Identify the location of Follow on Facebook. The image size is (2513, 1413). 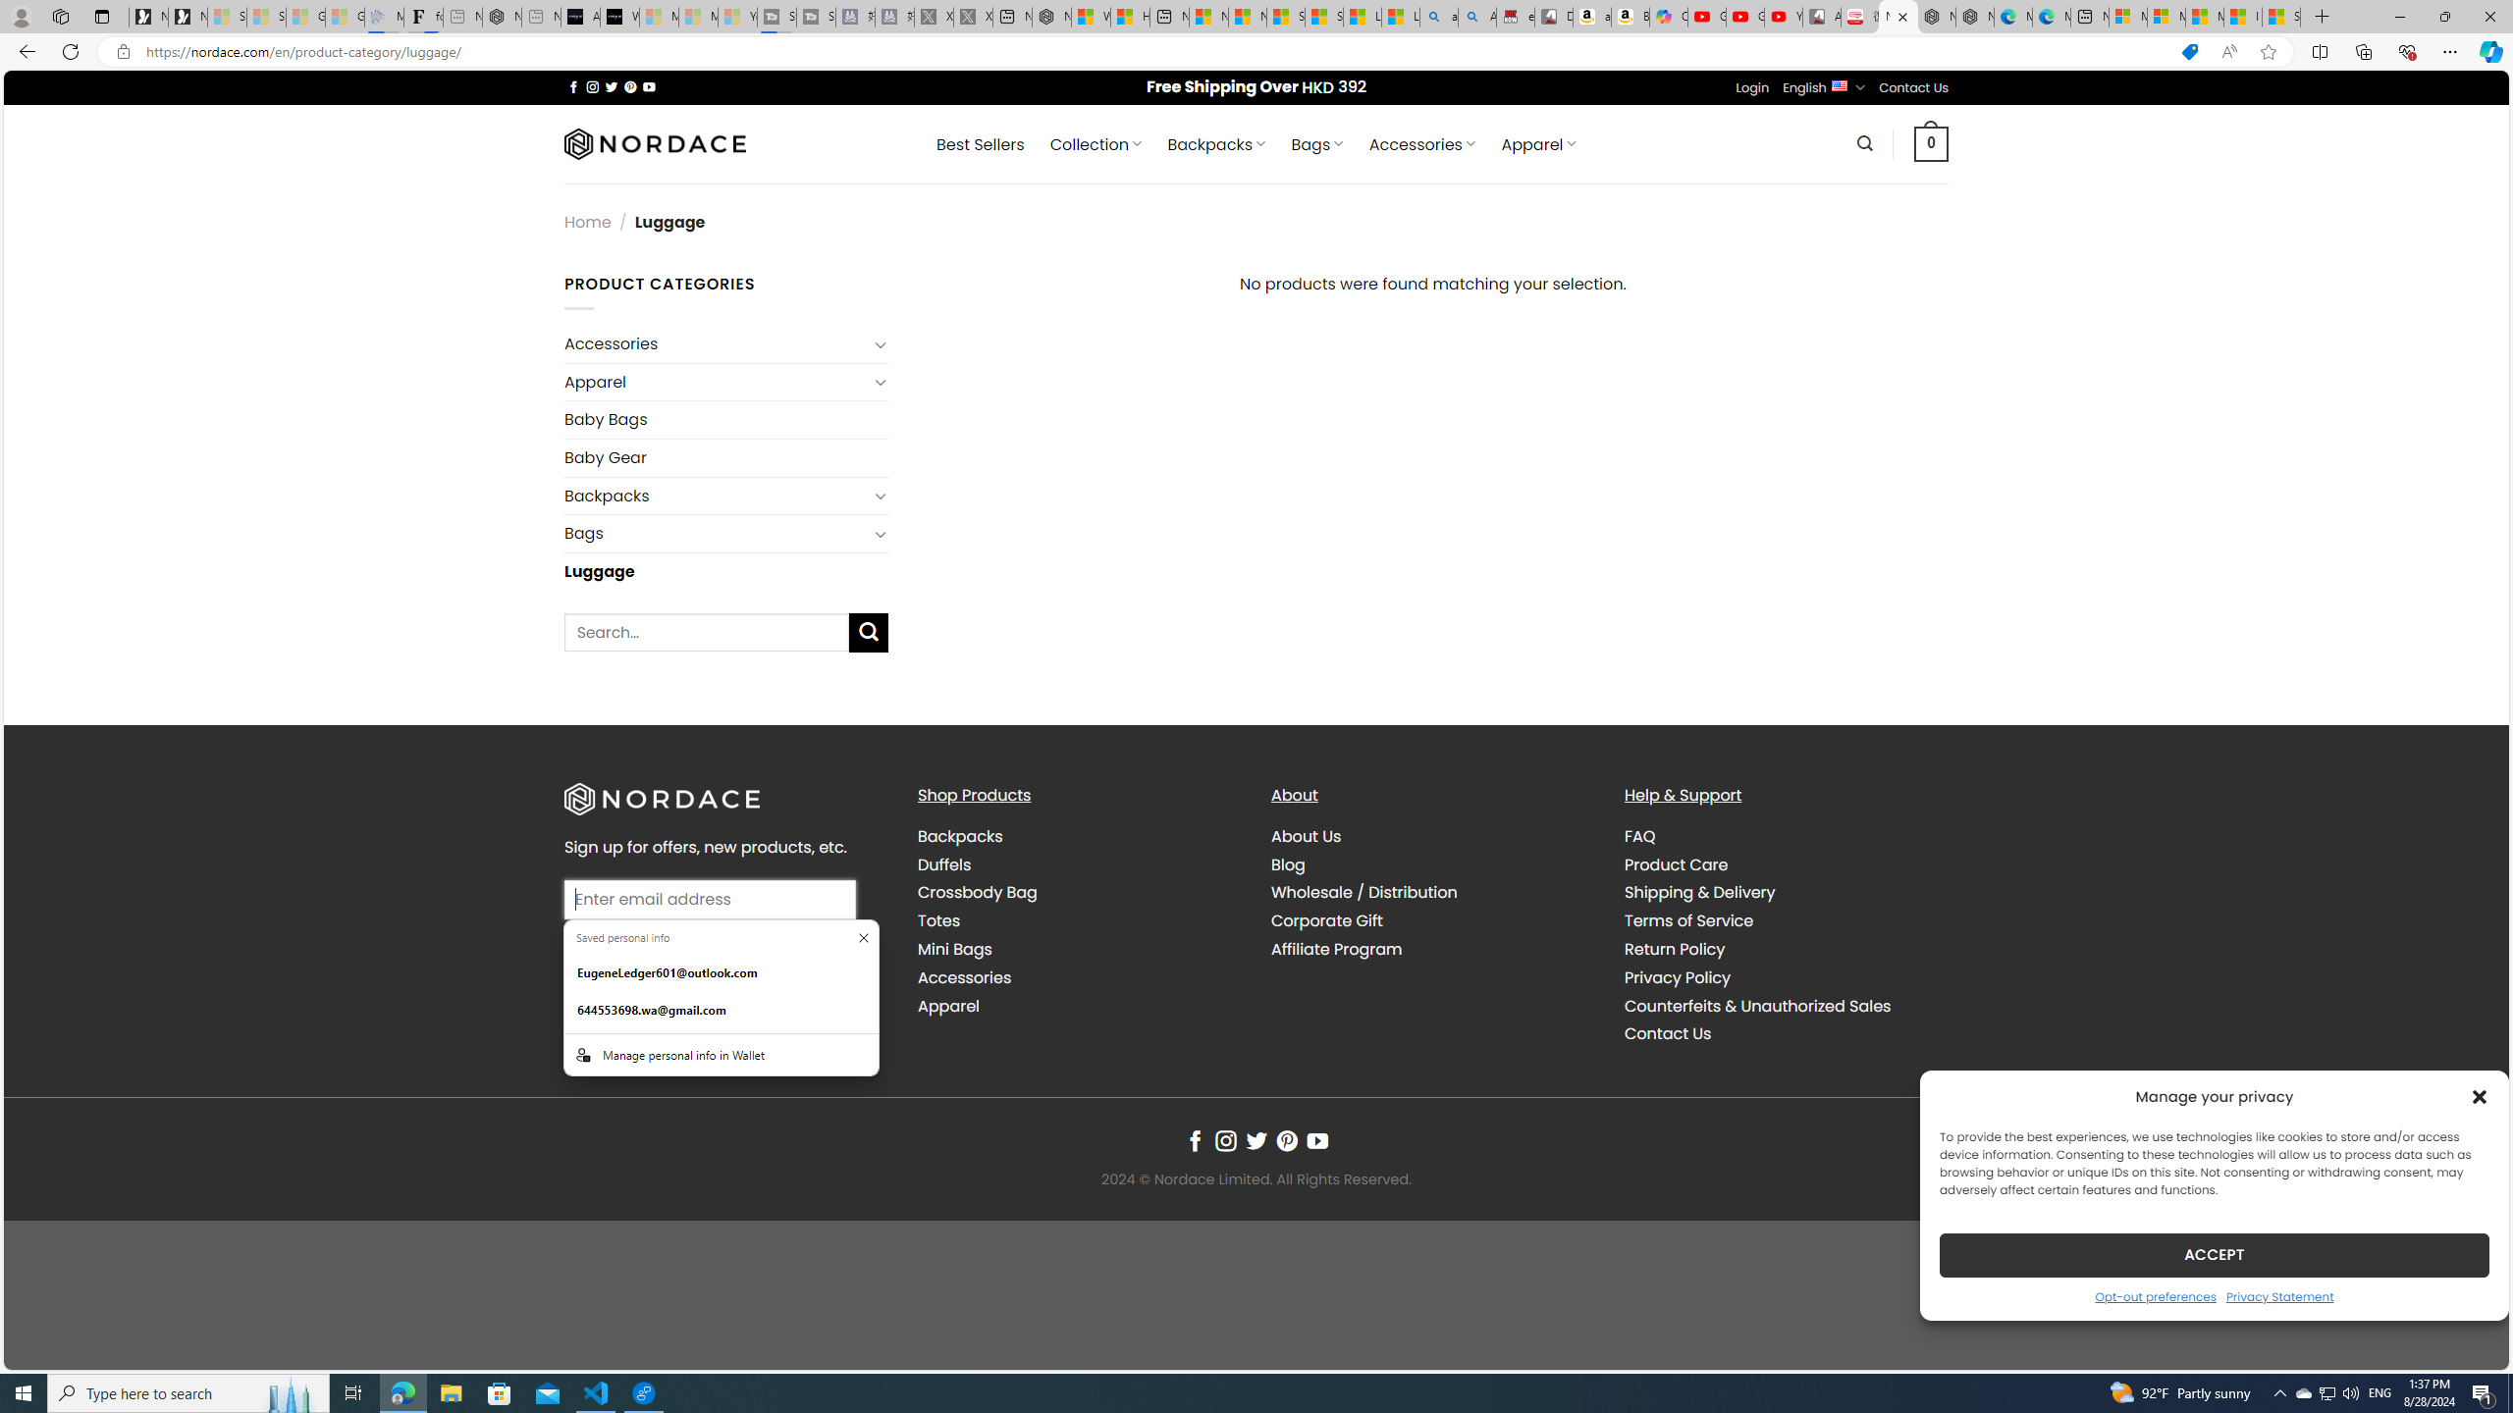
(1194, 1141).